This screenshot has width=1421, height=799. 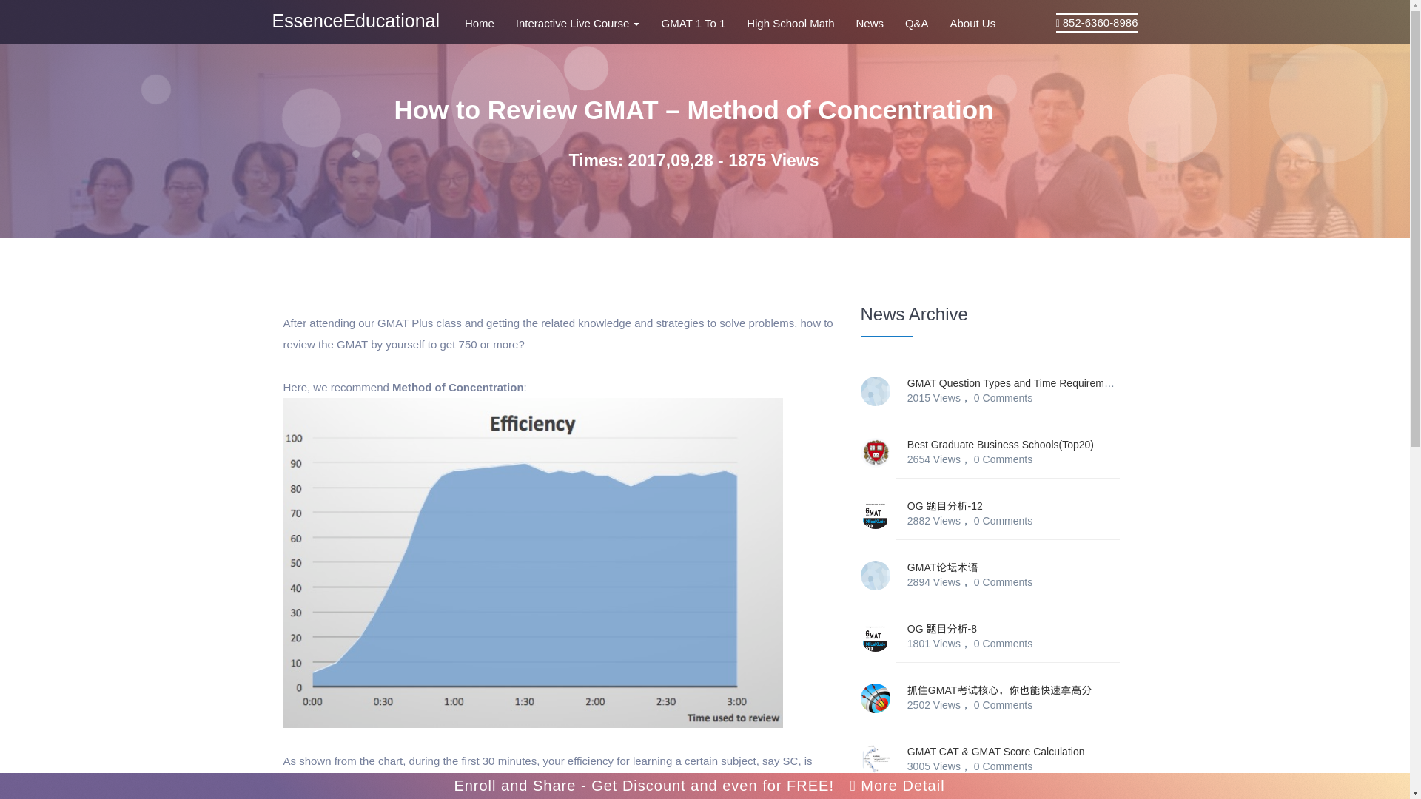 I want to click on Essence Educational, so click(x=357, y=21).